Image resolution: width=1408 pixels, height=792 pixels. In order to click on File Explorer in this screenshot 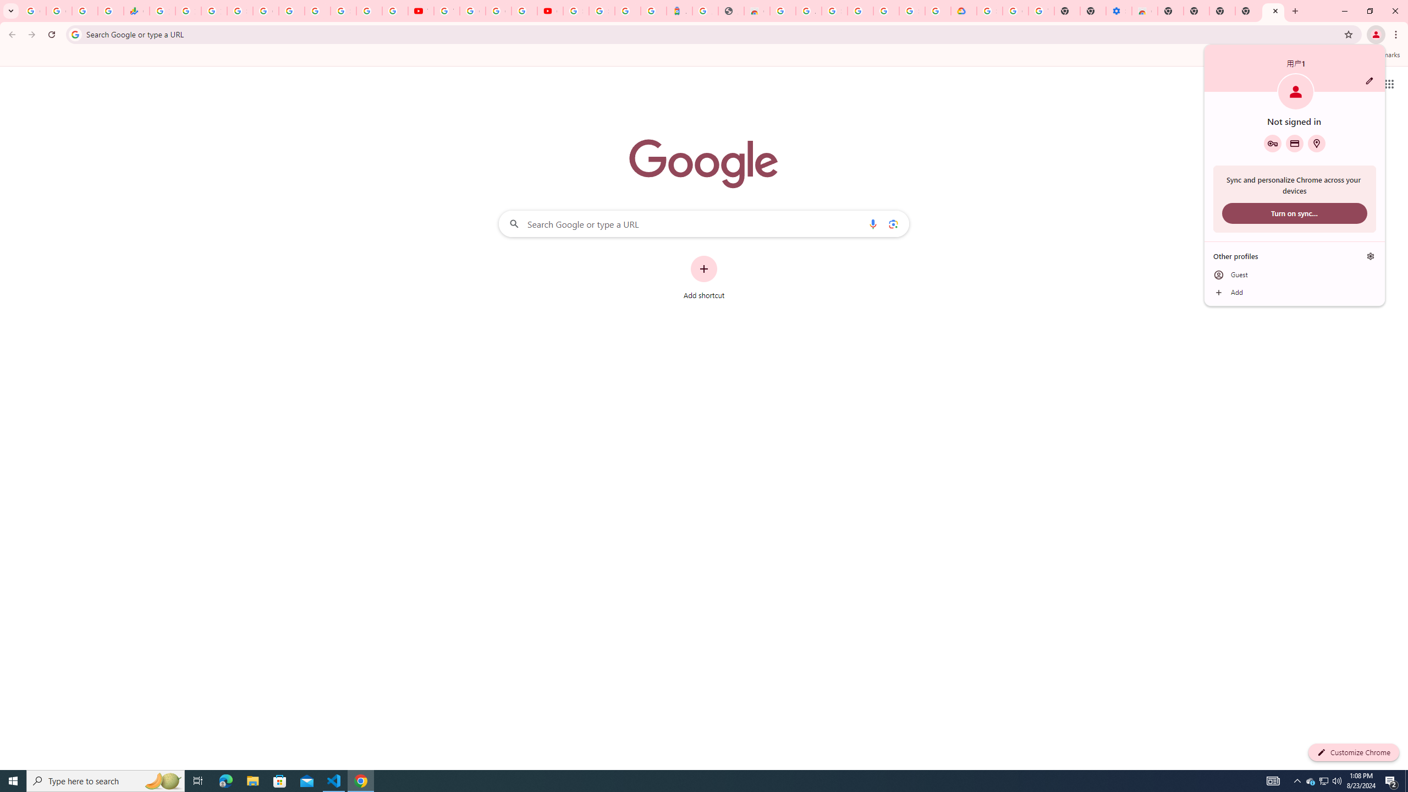, I will do `click(252, 781)`.